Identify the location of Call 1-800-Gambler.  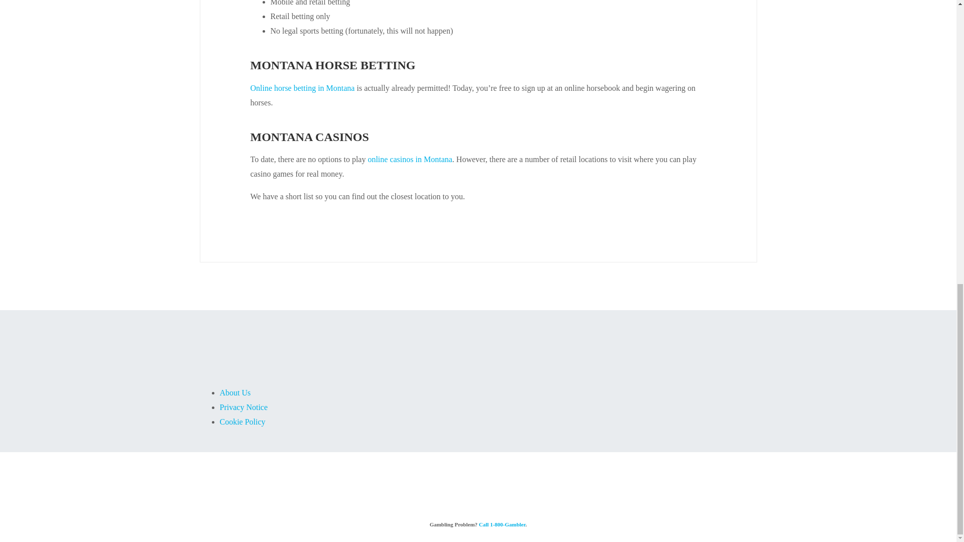
(502, 524).